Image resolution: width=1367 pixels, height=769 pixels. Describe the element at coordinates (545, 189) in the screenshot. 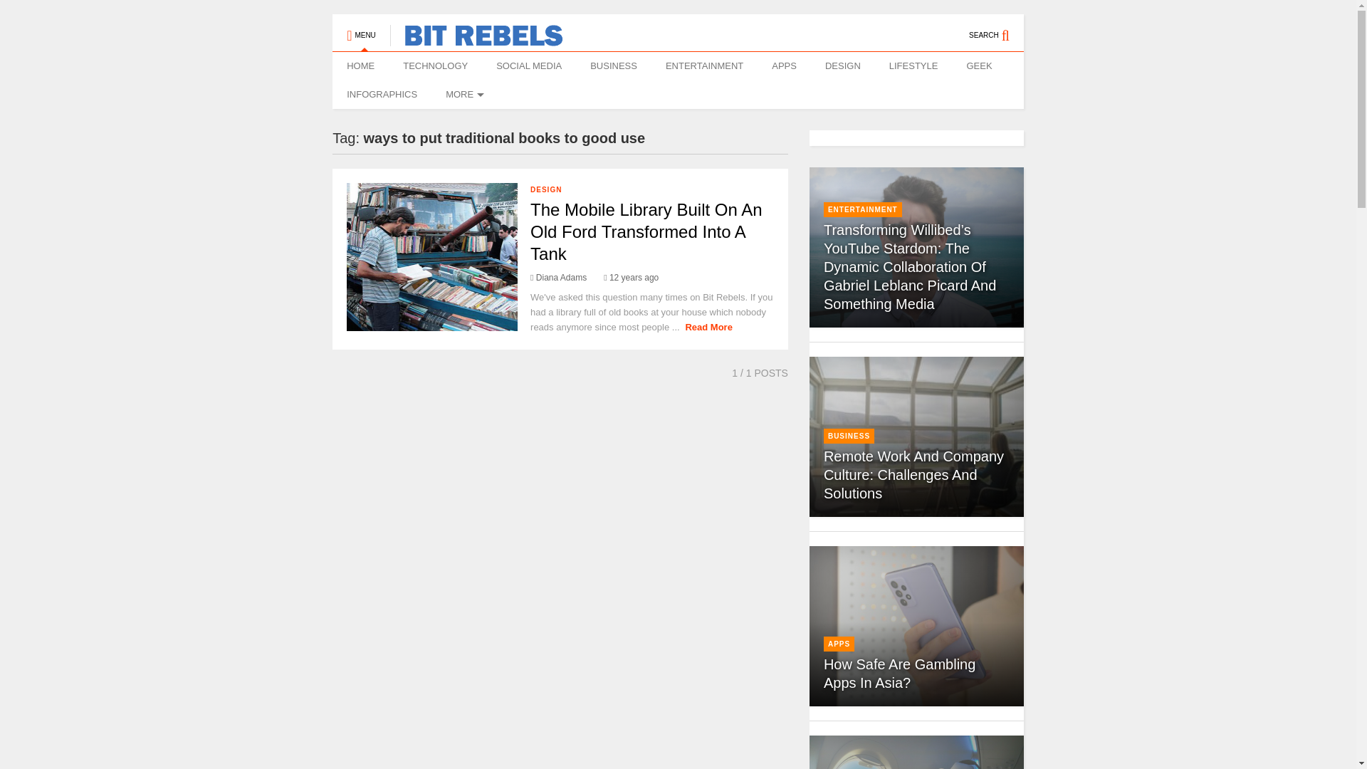

I see `DESIGN` at that location.